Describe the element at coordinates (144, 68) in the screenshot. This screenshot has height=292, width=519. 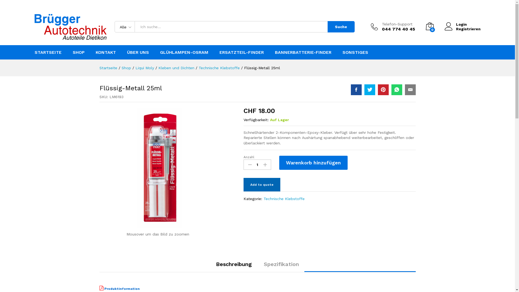
I see `Liqui Moly` at that location.